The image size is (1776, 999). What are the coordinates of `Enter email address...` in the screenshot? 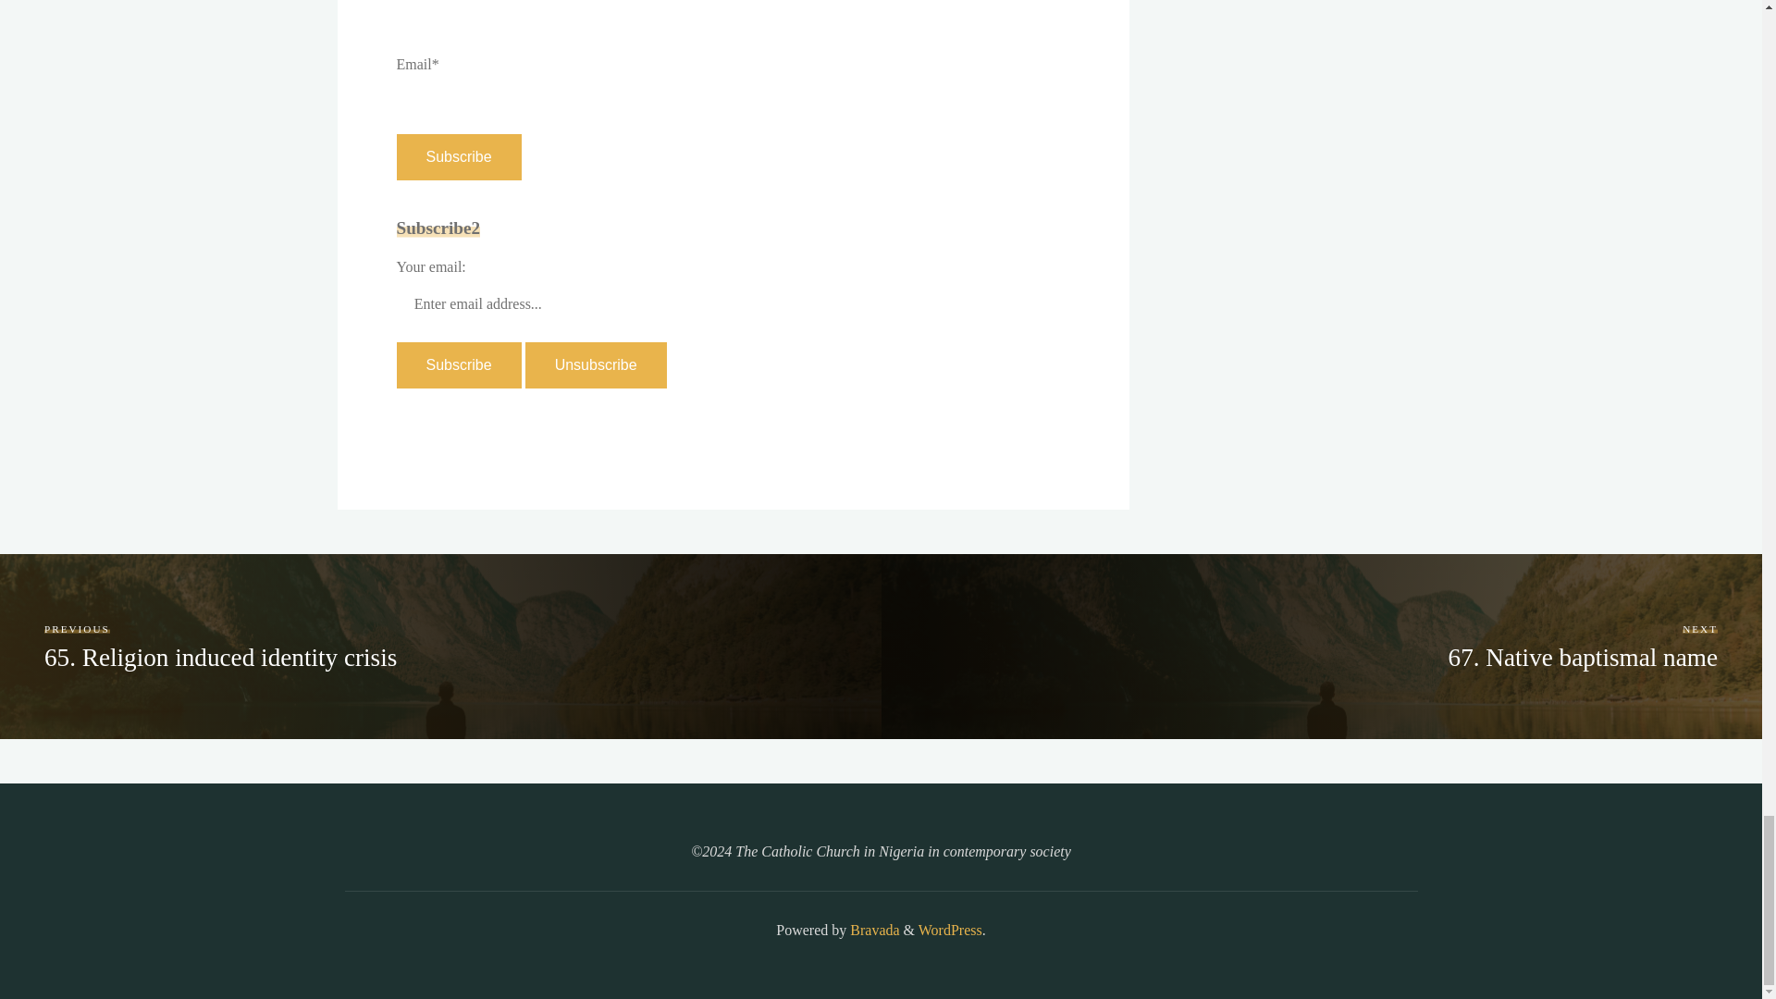 It's located at (502, 303).